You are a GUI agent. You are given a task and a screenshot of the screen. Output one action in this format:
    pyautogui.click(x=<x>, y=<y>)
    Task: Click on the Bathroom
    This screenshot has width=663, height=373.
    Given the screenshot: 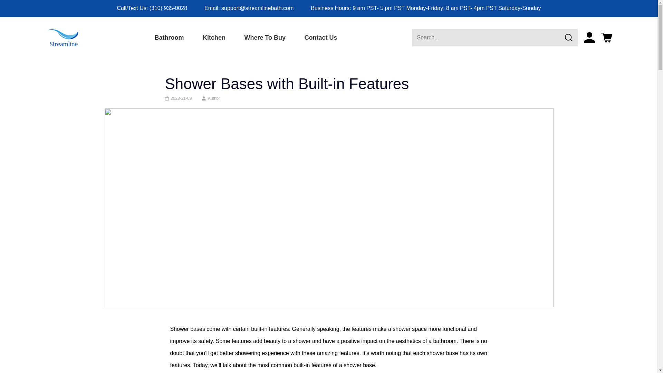 What is the action you would take?
    pyautogui.click(x=169, y=38)
    